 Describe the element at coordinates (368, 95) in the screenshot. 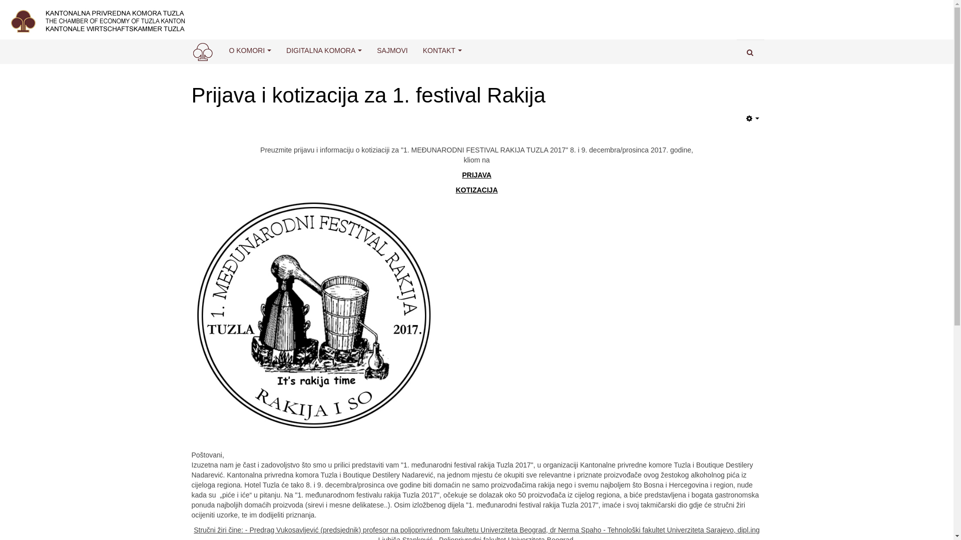

I see `Prijava i kotizacija za 1. festival Rakija` at that location.